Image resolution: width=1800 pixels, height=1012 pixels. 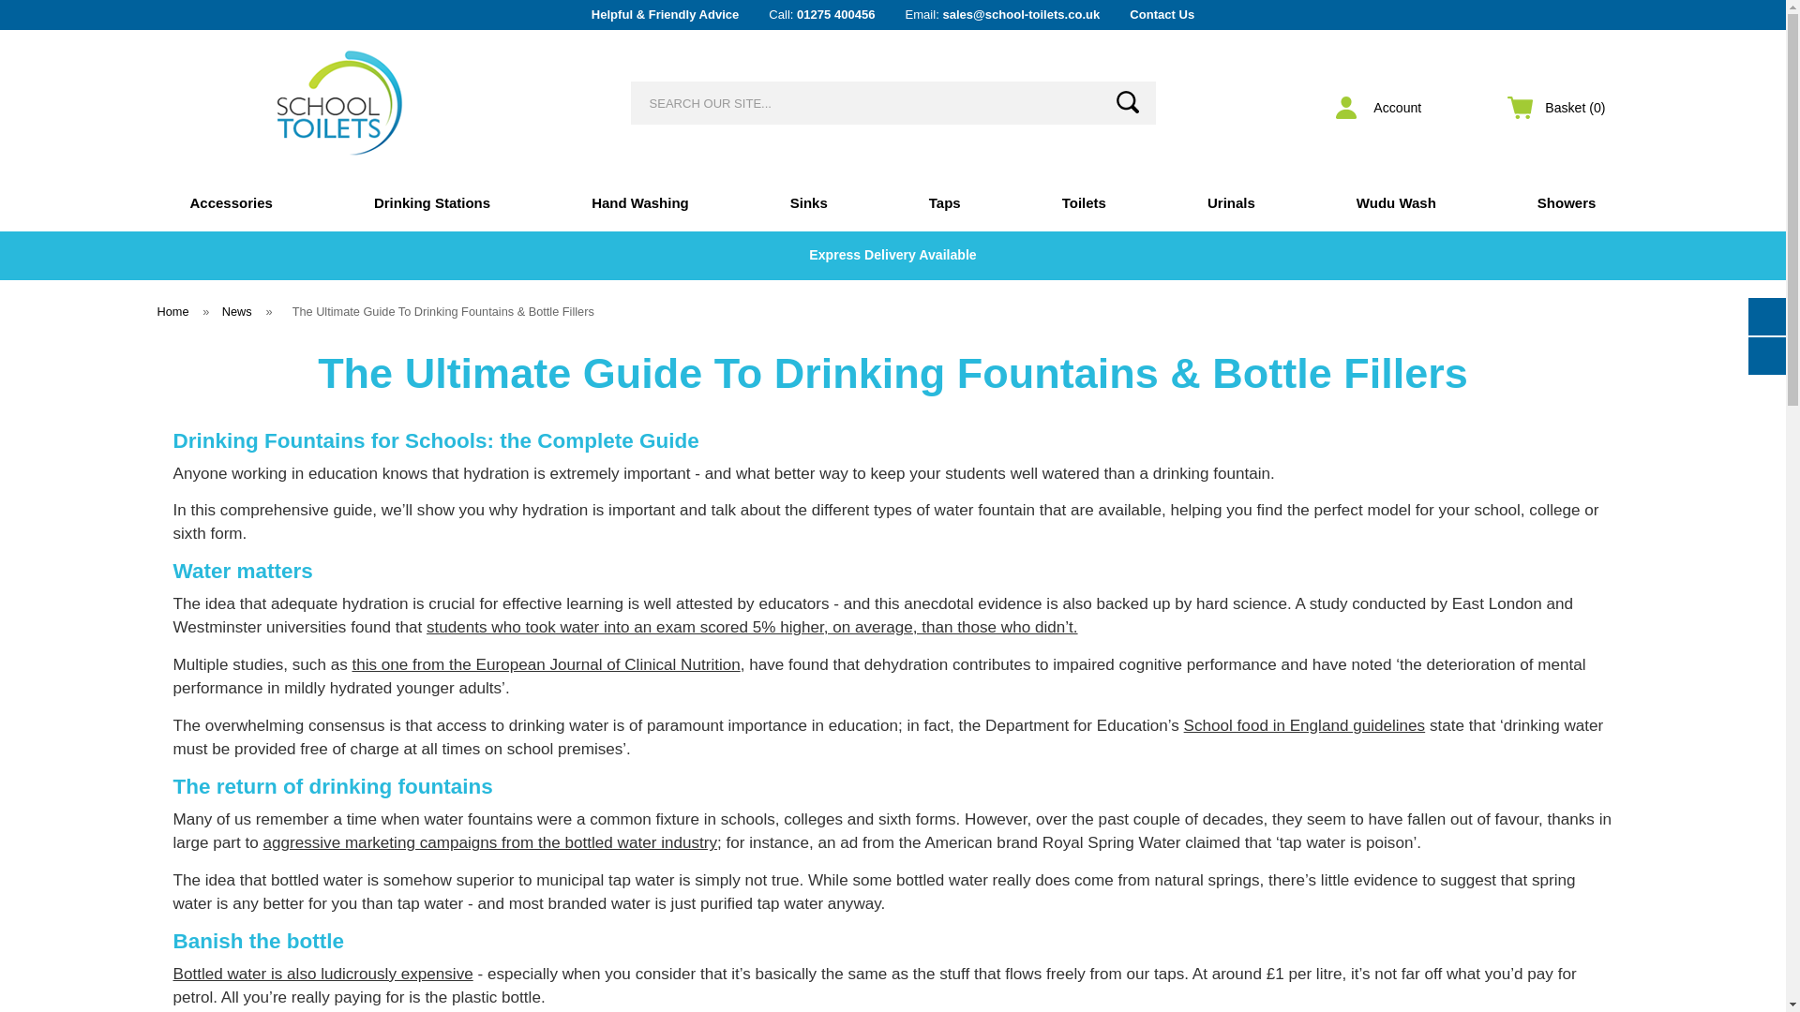 What do you see at coordinates (340, 102) in the screenshot?
I see `School Toilets` at bounding box center [340, 102].